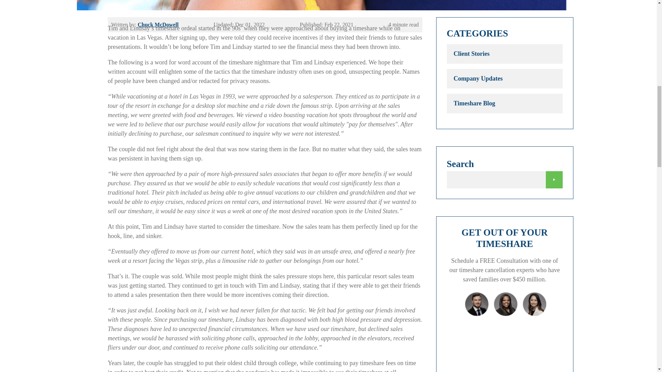 The height and width of the screenshot is (372, 662). Describe the element at coordinates (158, 24) in the screenshot. I see `Chuck McDowell` at that location.